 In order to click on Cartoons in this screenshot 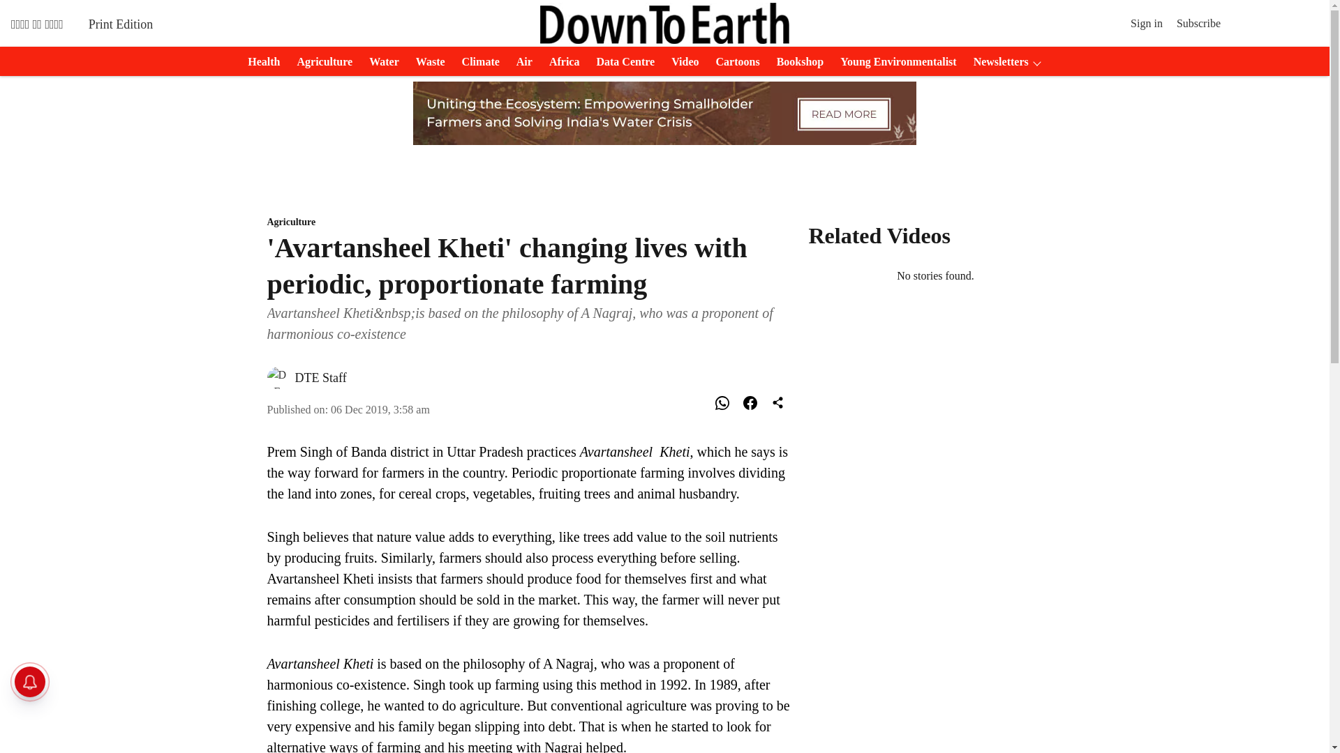, I will do `click(733, 62)`.